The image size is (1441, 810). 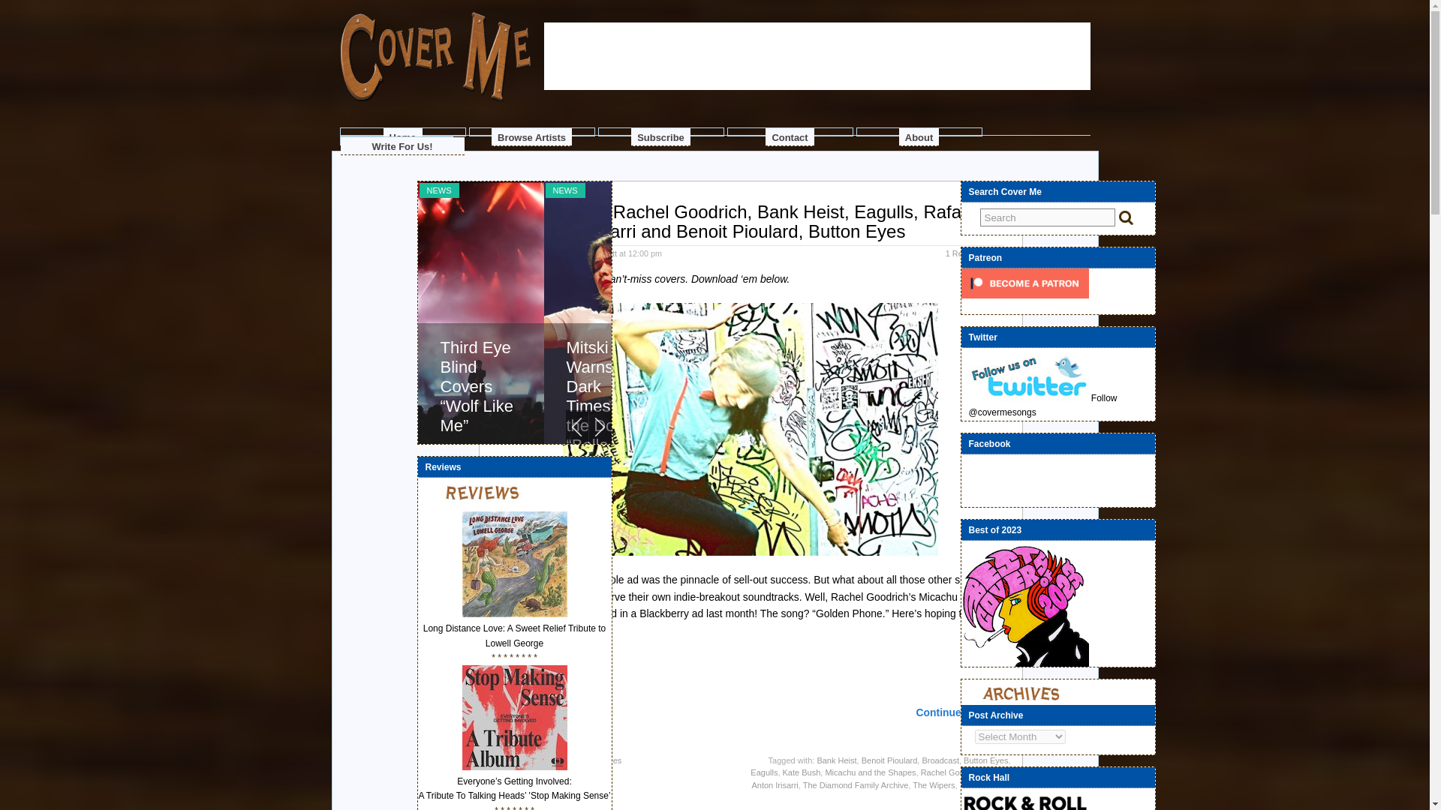 What do you see at coordinates (402, 136) in the screenshot?
I see `Home` at bounding box center [402, 136].